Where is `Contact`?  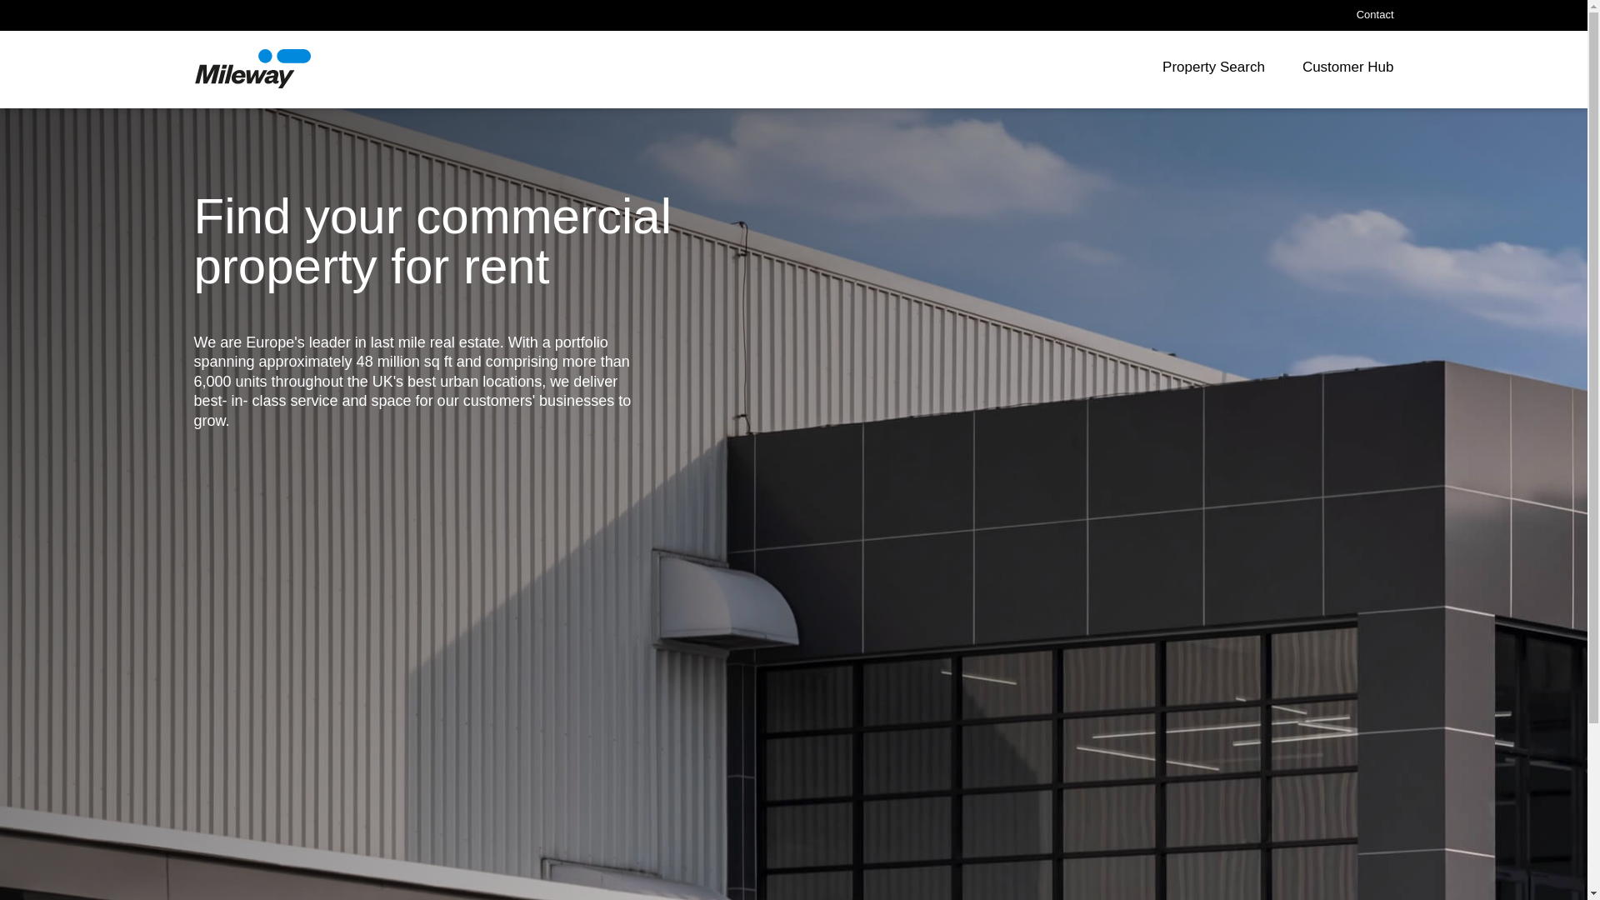
Contact is located at coordinates (1375, 15).